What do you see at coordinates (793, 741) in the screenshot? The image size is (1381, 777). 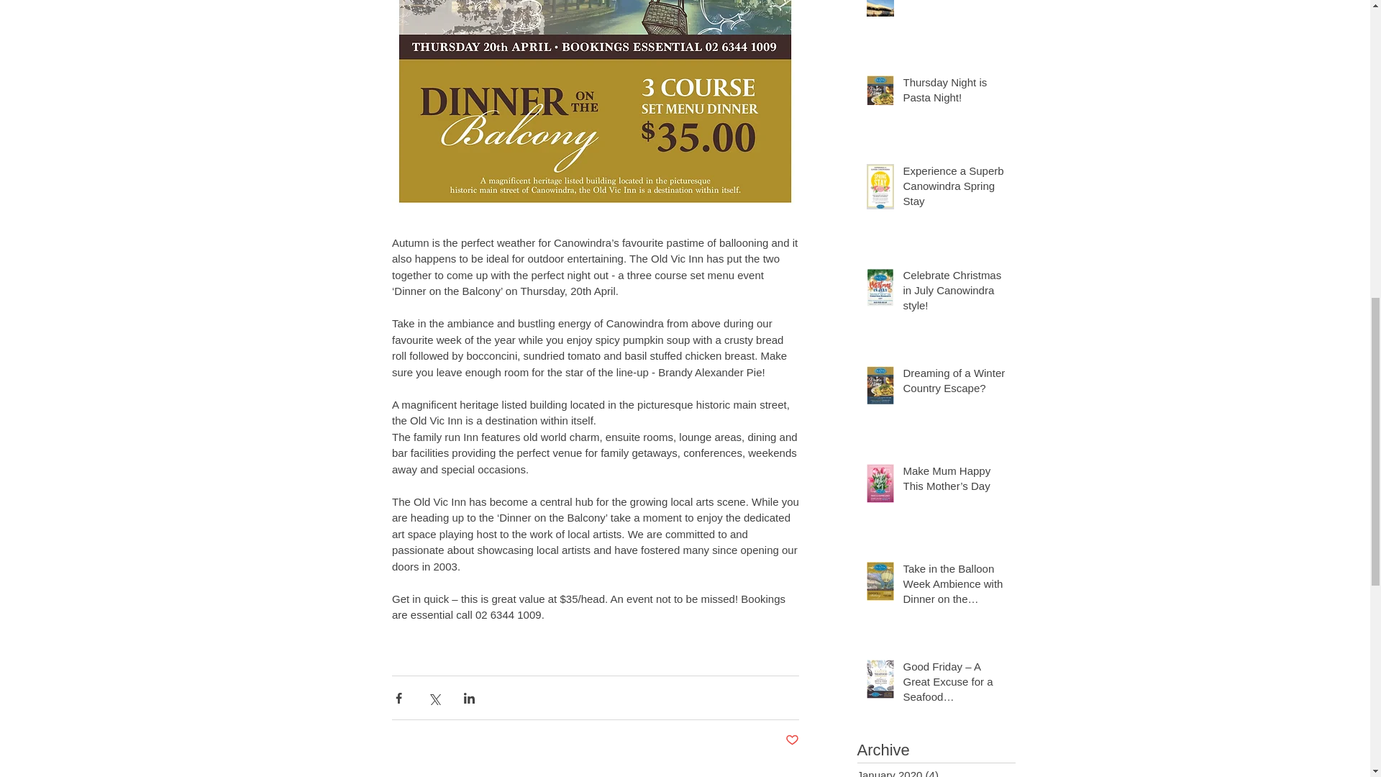 I see `Post not marked as liked` at bounding box center [793, 741].